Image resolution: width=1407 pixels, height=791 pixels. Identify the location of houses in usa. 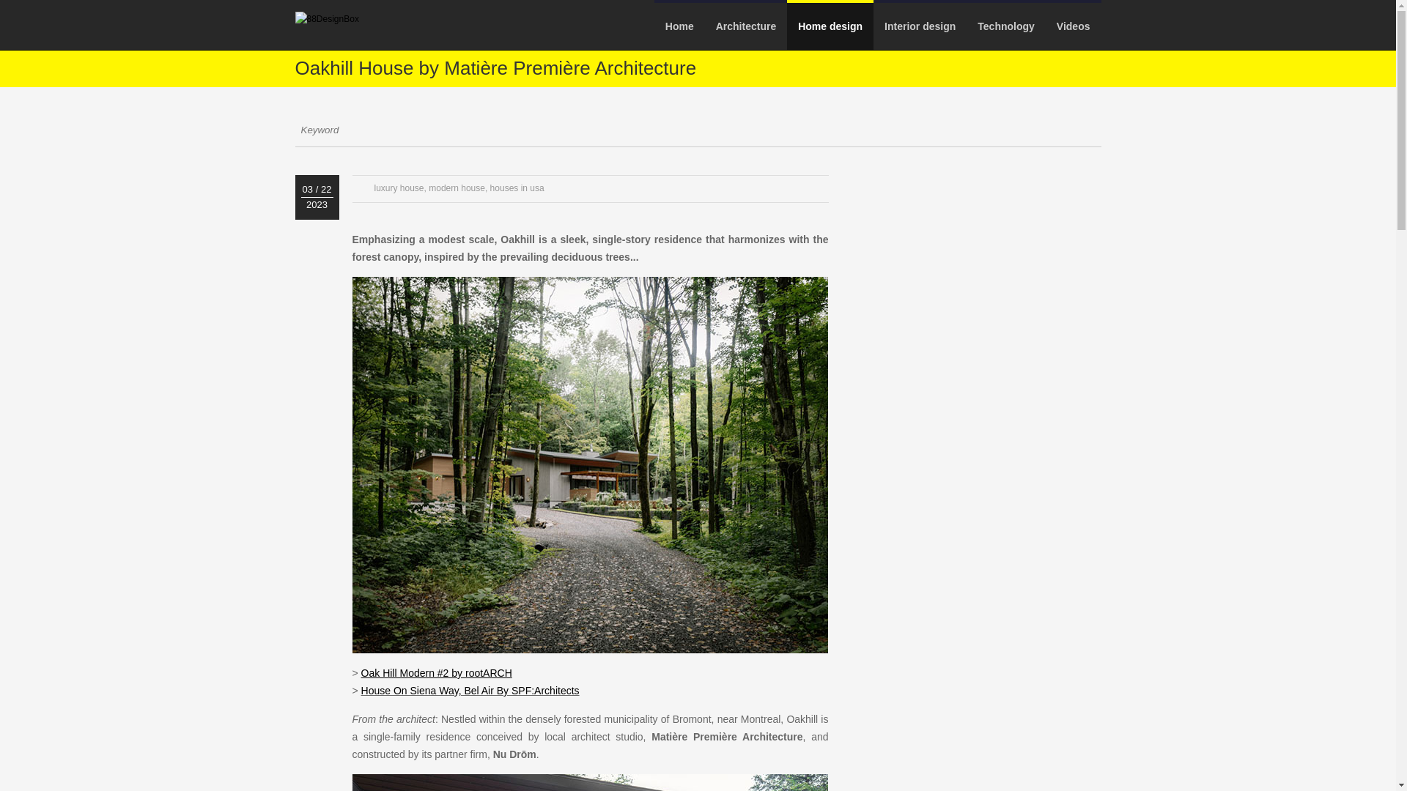
(517, 187).